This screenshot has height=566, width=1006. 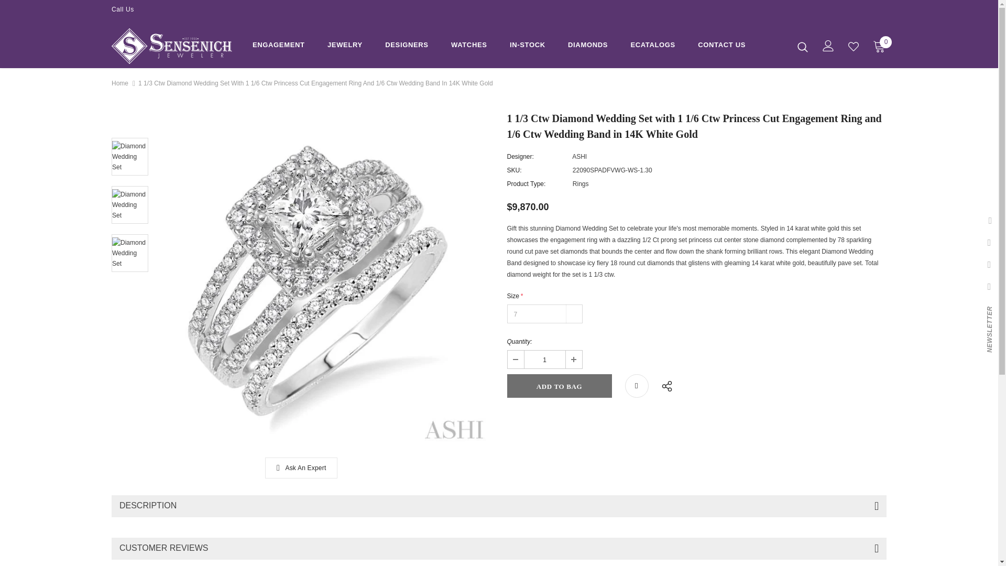 What do you see at coordinates (544, 360) in the screenshot?
I see `1` at bounding box center [544, 360].